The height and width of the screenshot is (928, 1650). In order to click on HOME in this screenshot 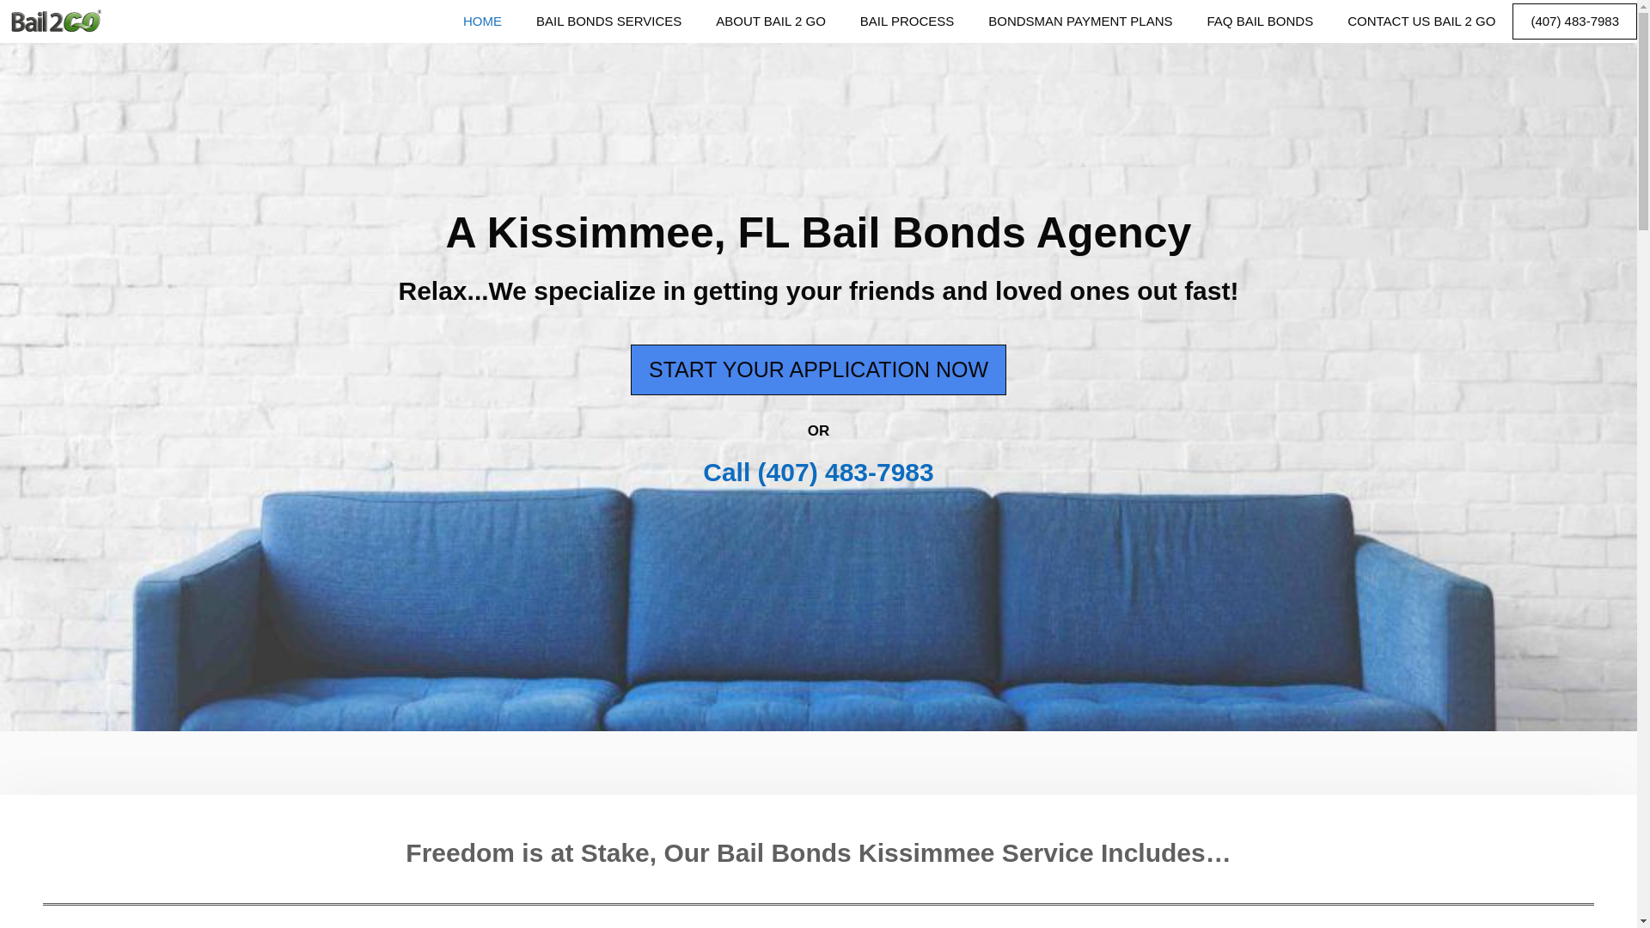, I will do `click(482, 21)`.